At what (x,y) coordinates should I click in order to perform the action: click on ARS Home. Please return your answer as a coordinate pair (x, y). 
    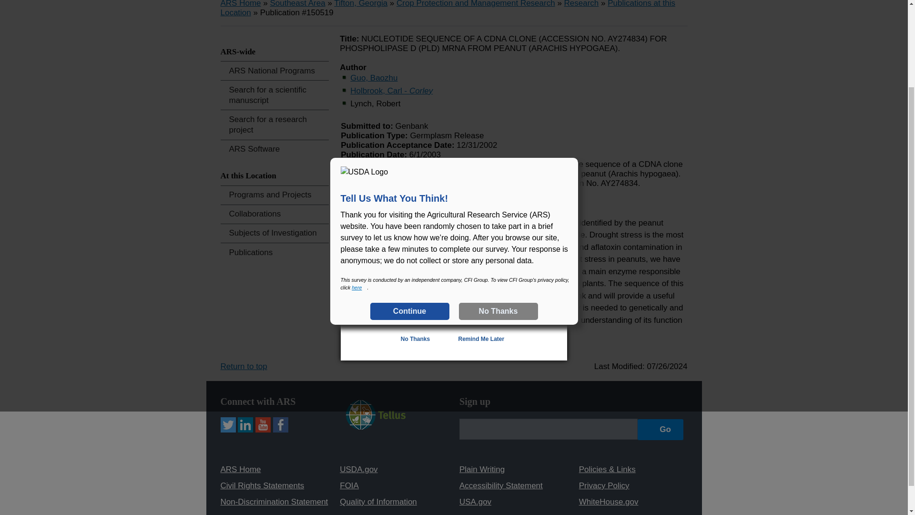
    Looking at the image, I should click on (240, 4).